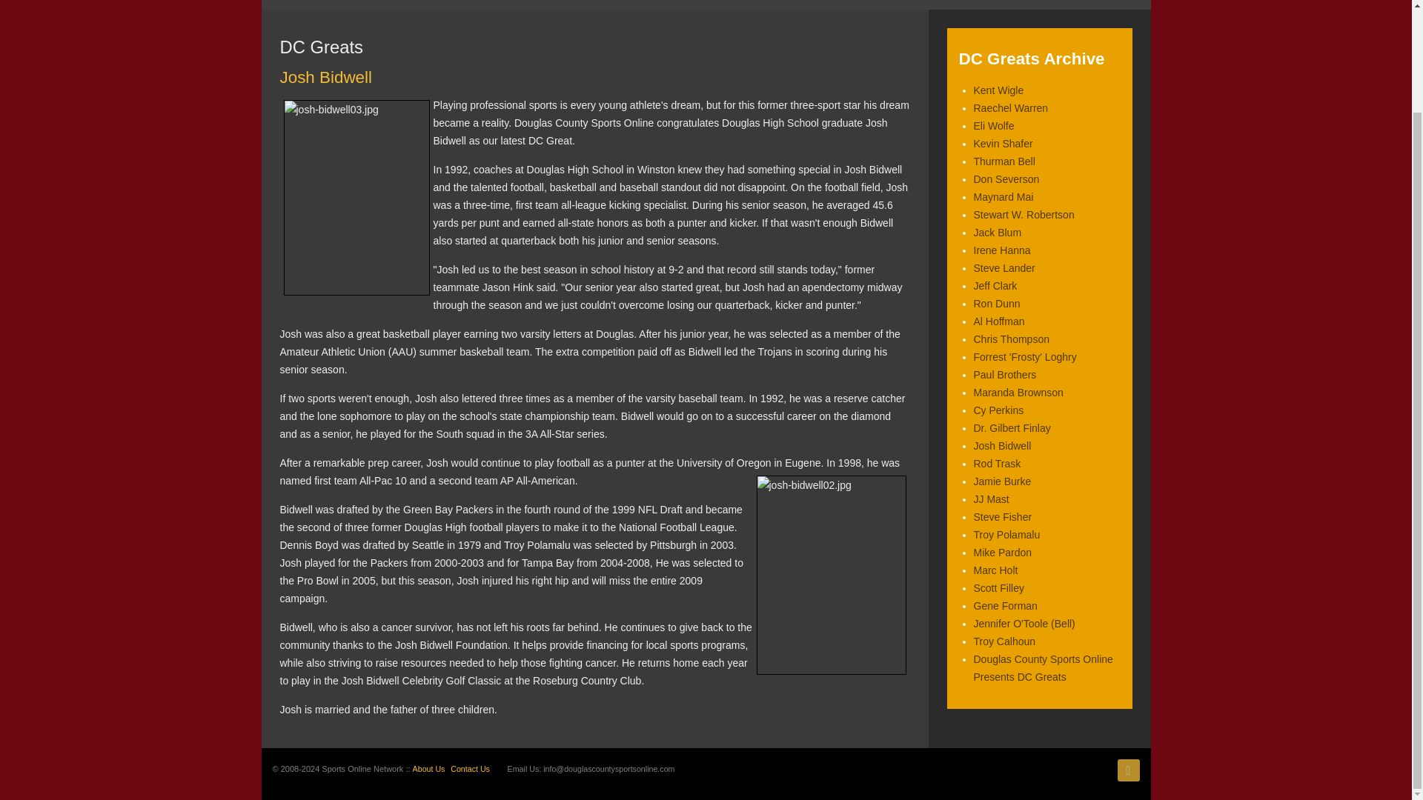  Describe the element at coordinates (283, 4) in the screenshot. I see `Home` at that location.